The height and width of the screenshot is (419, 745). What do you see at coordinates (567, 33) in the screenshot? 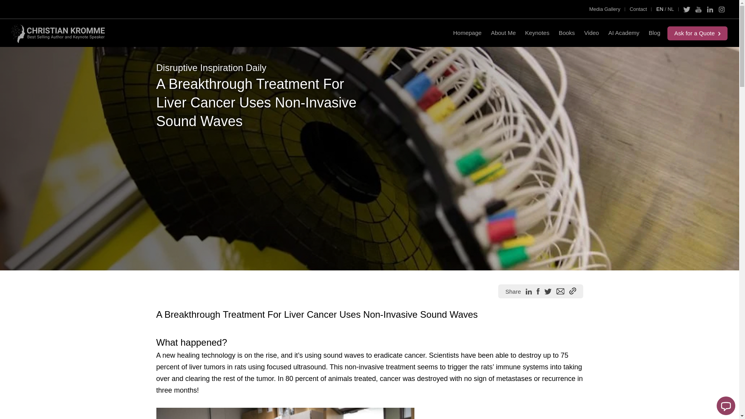
I see `Books` at bounding box center [567, 33].